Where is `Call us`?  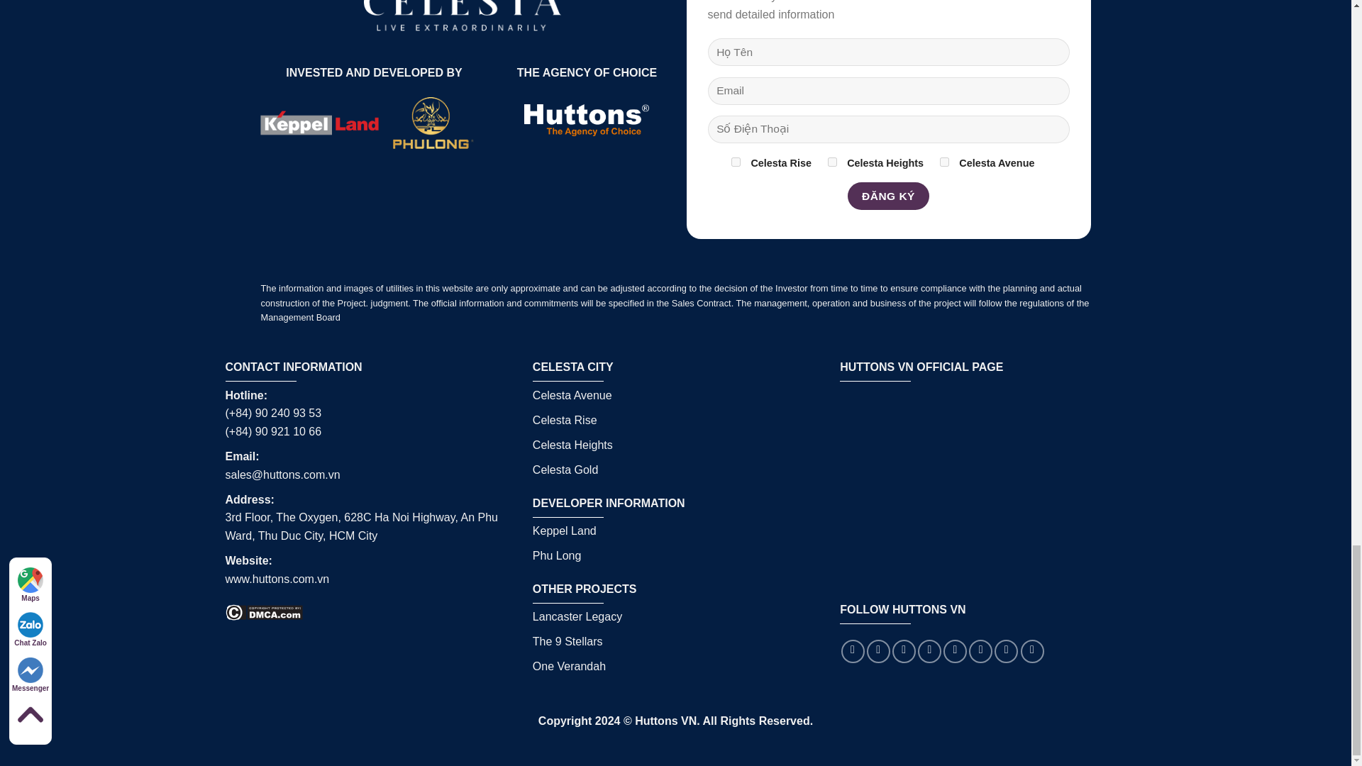
Call us is located at coordinates (980, 651).